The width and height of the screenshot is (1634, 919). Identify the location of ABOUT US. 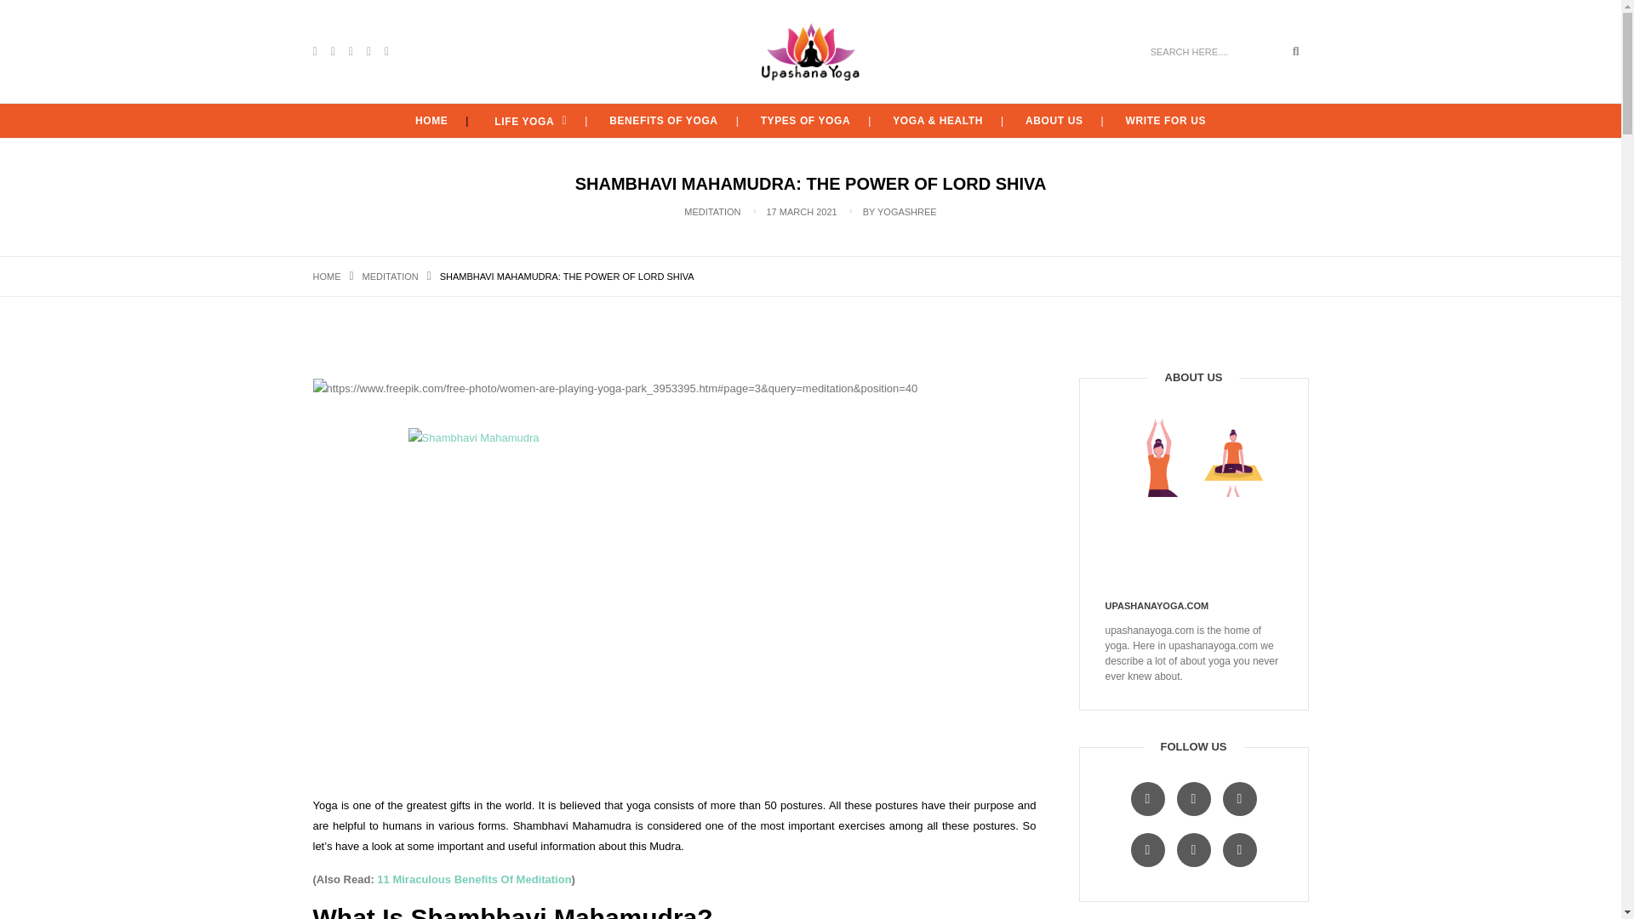
(1054, 121).